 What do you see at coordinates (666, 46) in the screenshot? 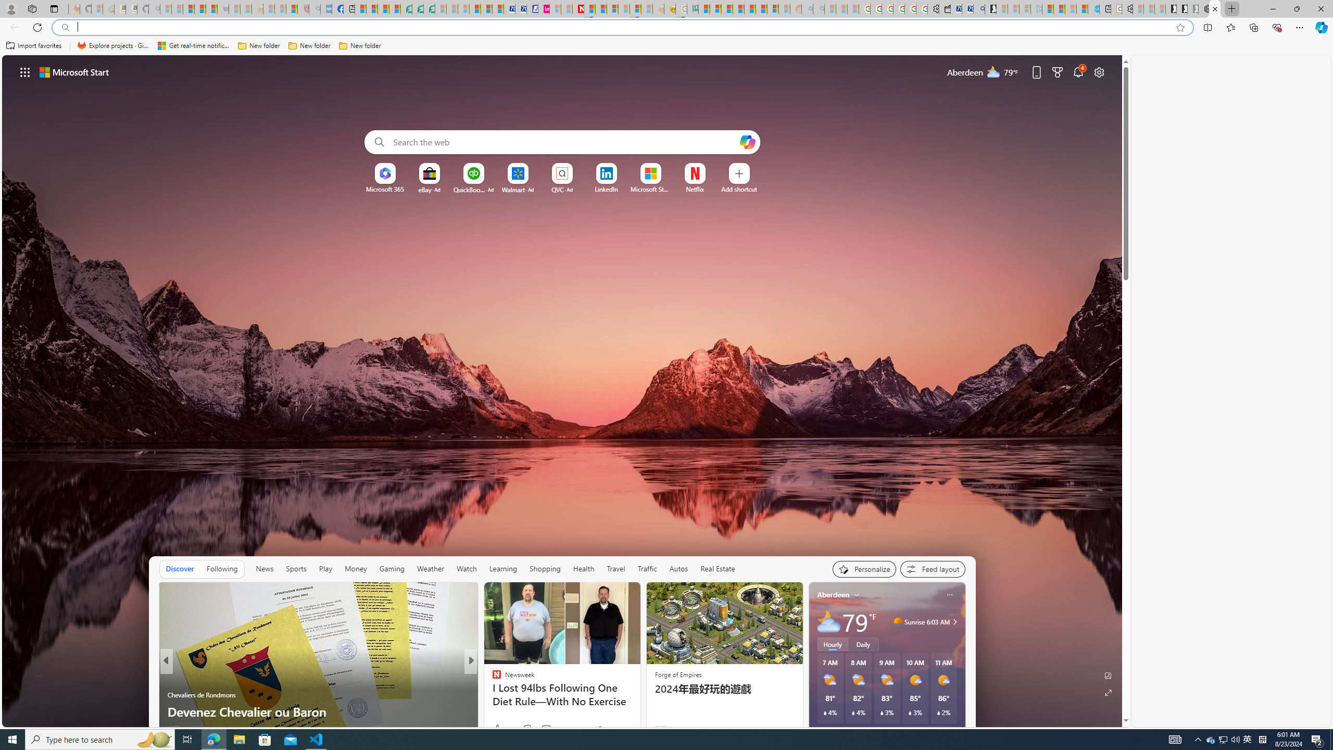
I see `Favorites bar` at bounding box center [666, 46].